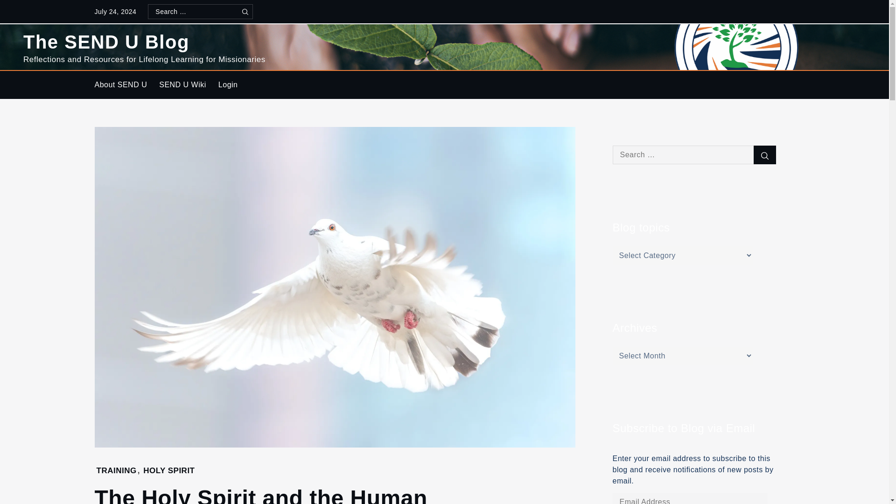  Describe the element at coordinates (183, 85) in the screenshot. I see `SEND U Wiki` at that location.